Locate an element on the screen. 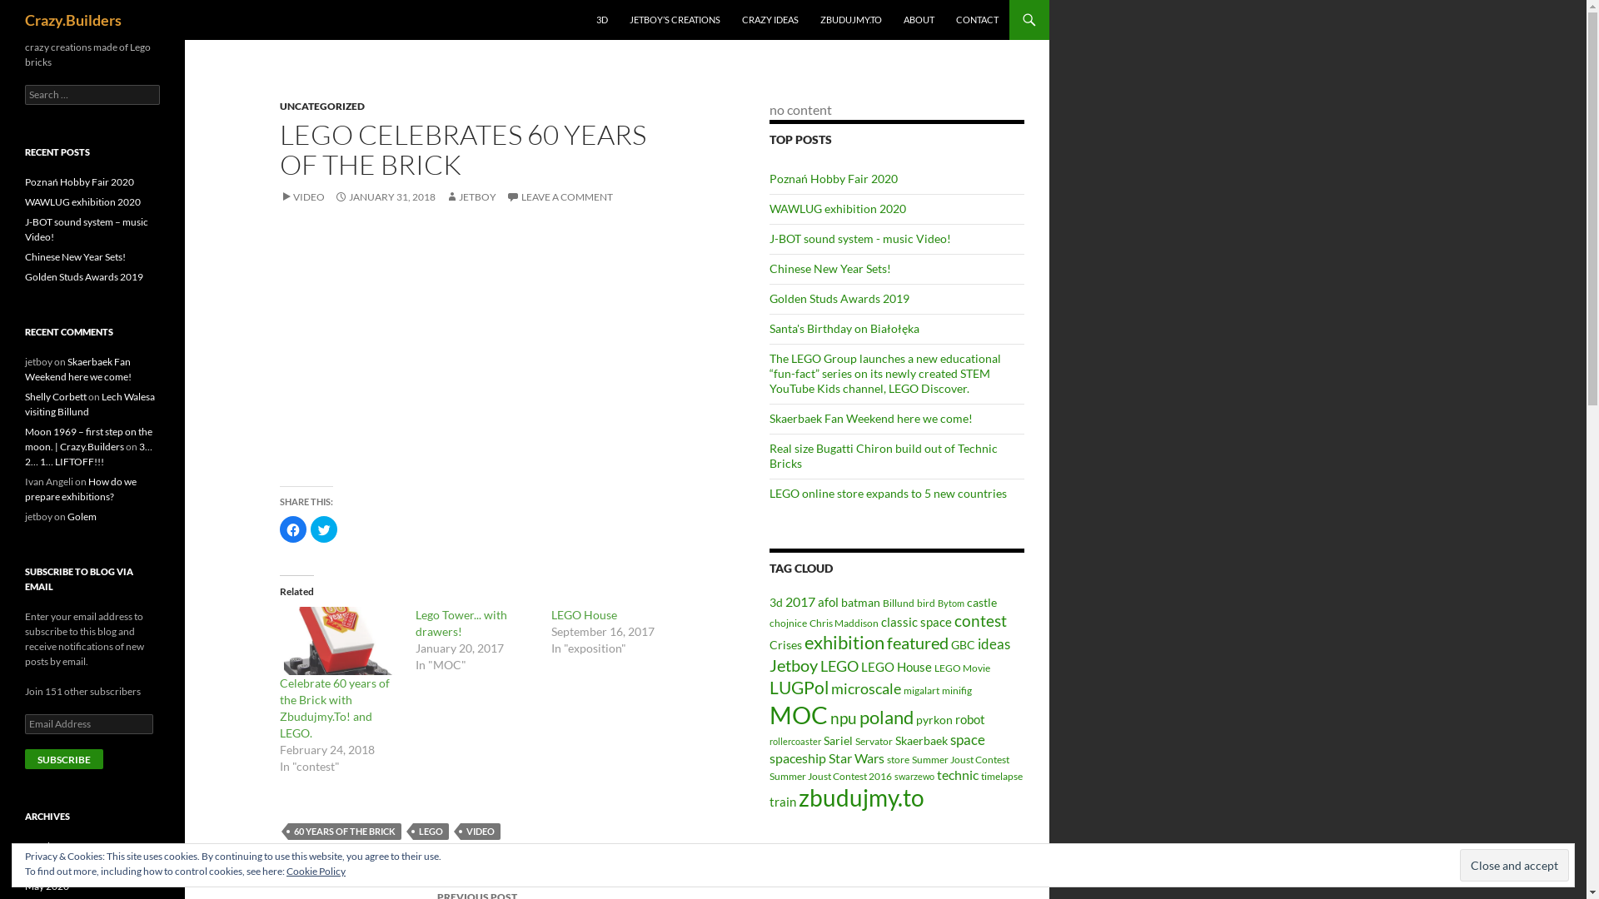 The image size is (1599, 899). Bytom is located at coordinates (951, 603).